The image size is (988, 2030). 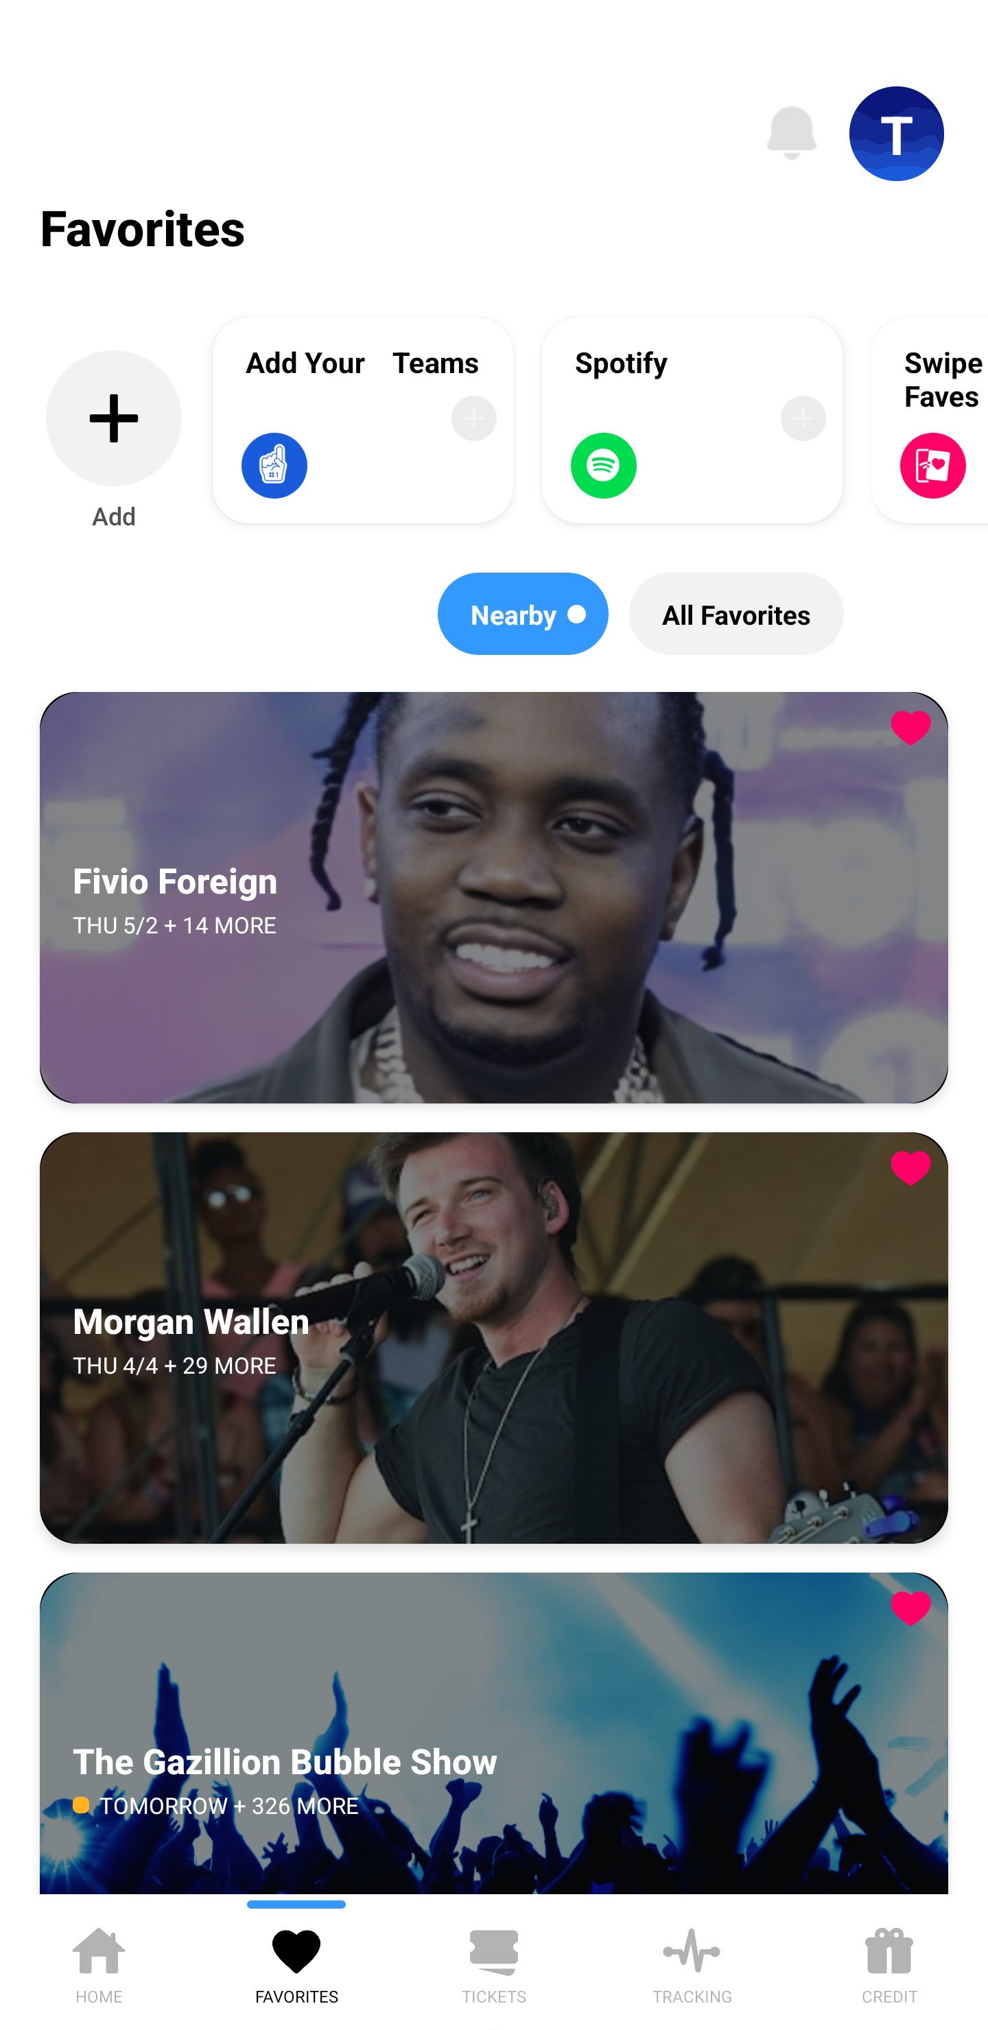 I want to click on CREDIT, so click(x=889, y=1961).